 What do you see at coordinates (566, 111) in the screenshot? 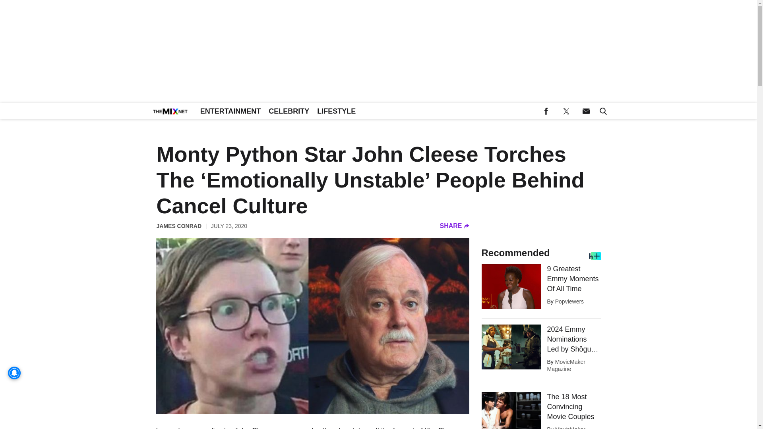
I see `Follow us on Twitter` at bounding box center [566, 111].